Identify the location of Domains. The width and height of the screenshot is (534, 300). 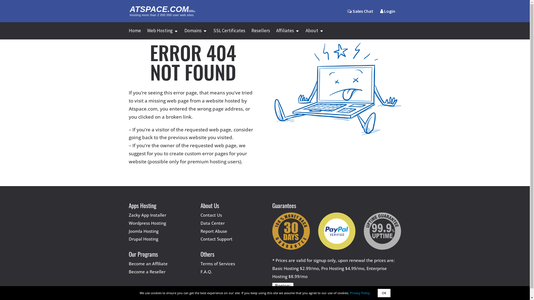
(196, 34).